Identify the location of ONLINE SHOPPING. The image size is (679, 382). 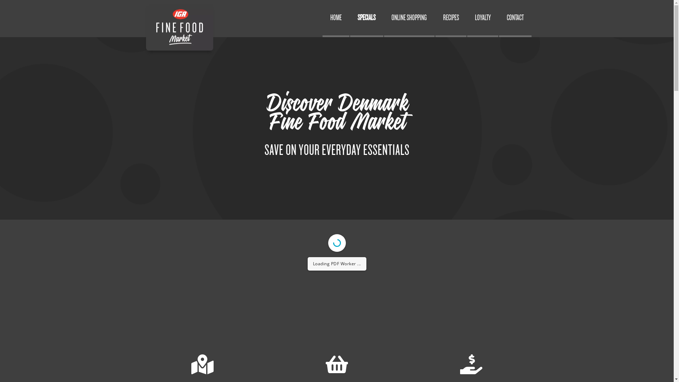
(410, 18).